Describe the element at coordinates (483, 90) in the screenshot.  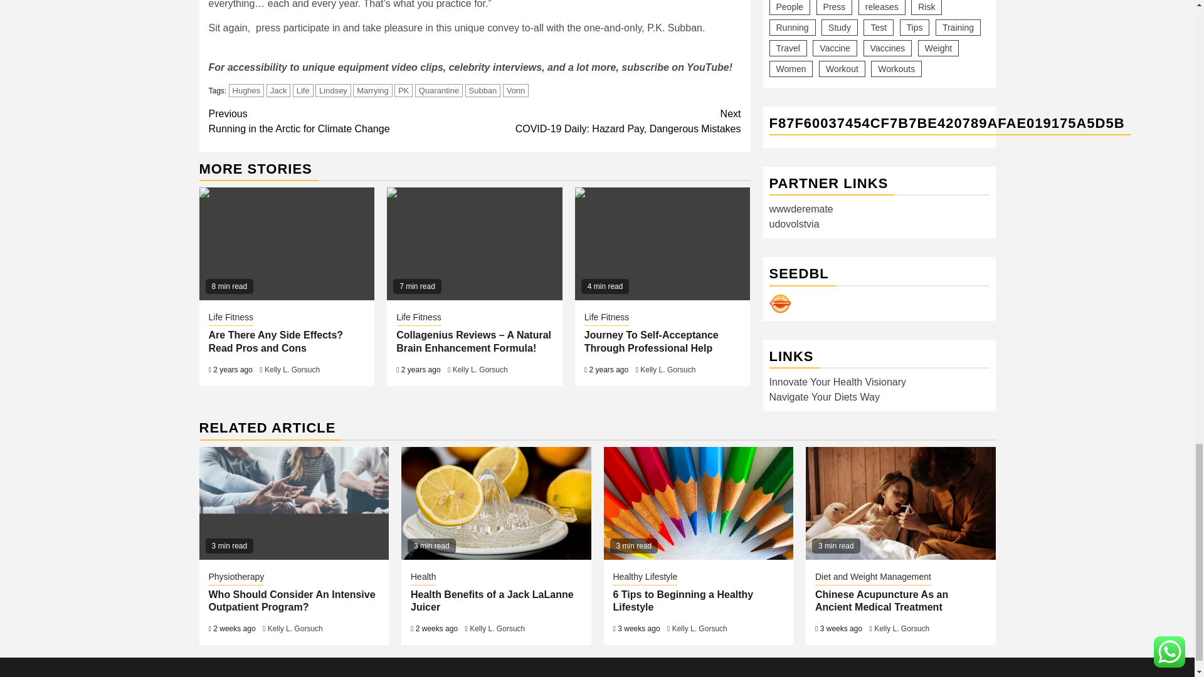
I see `Subban` at that location.